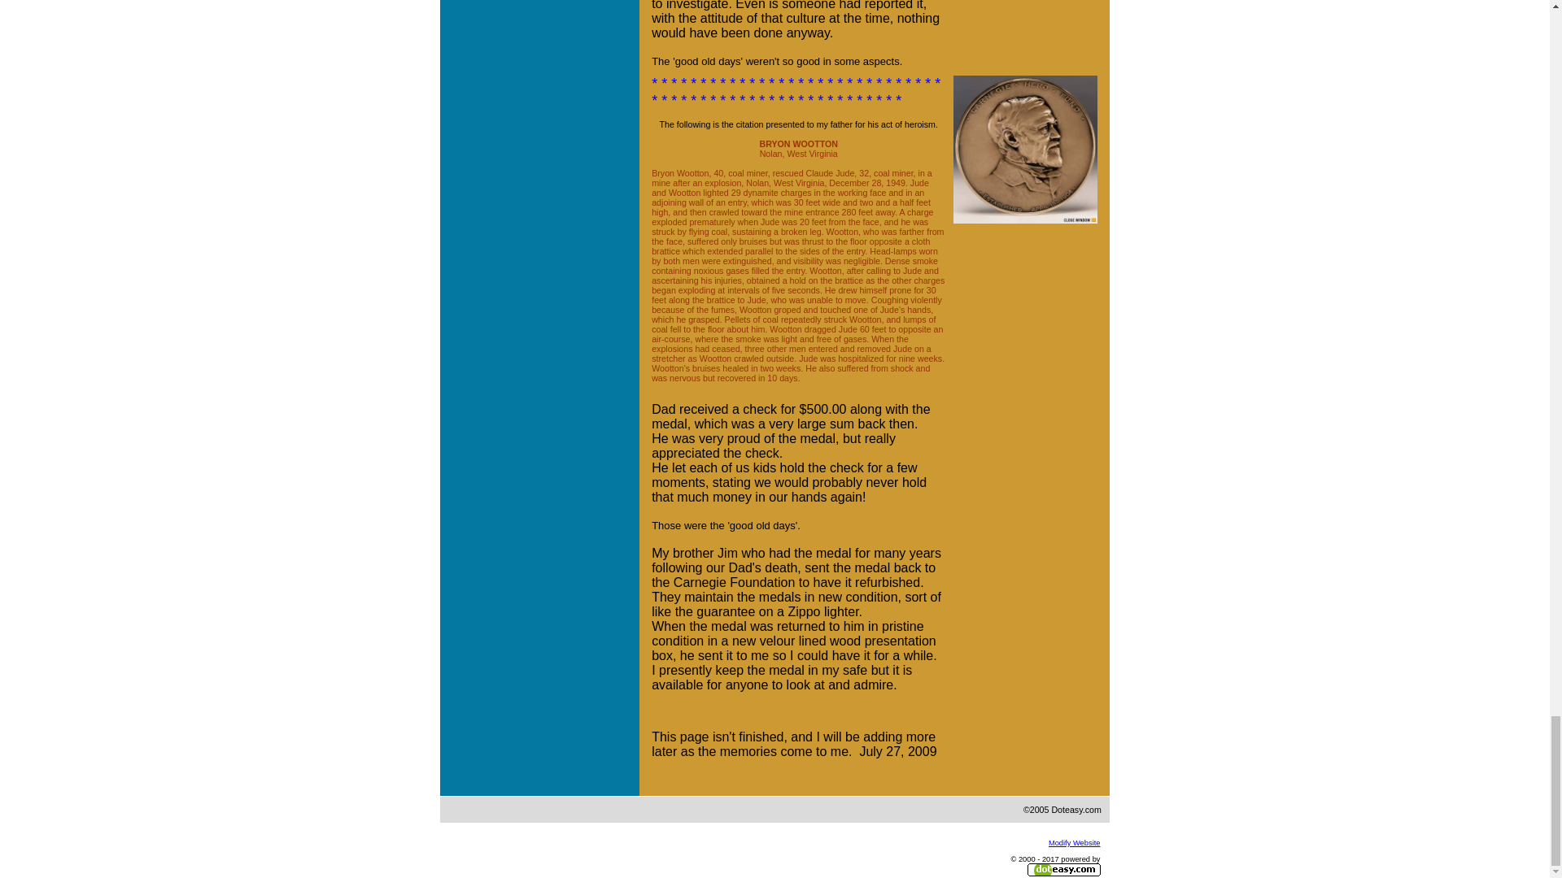 The height and width of the screenshot is (878, 1562). I want to click on Modify Website, so click(1074, 843).